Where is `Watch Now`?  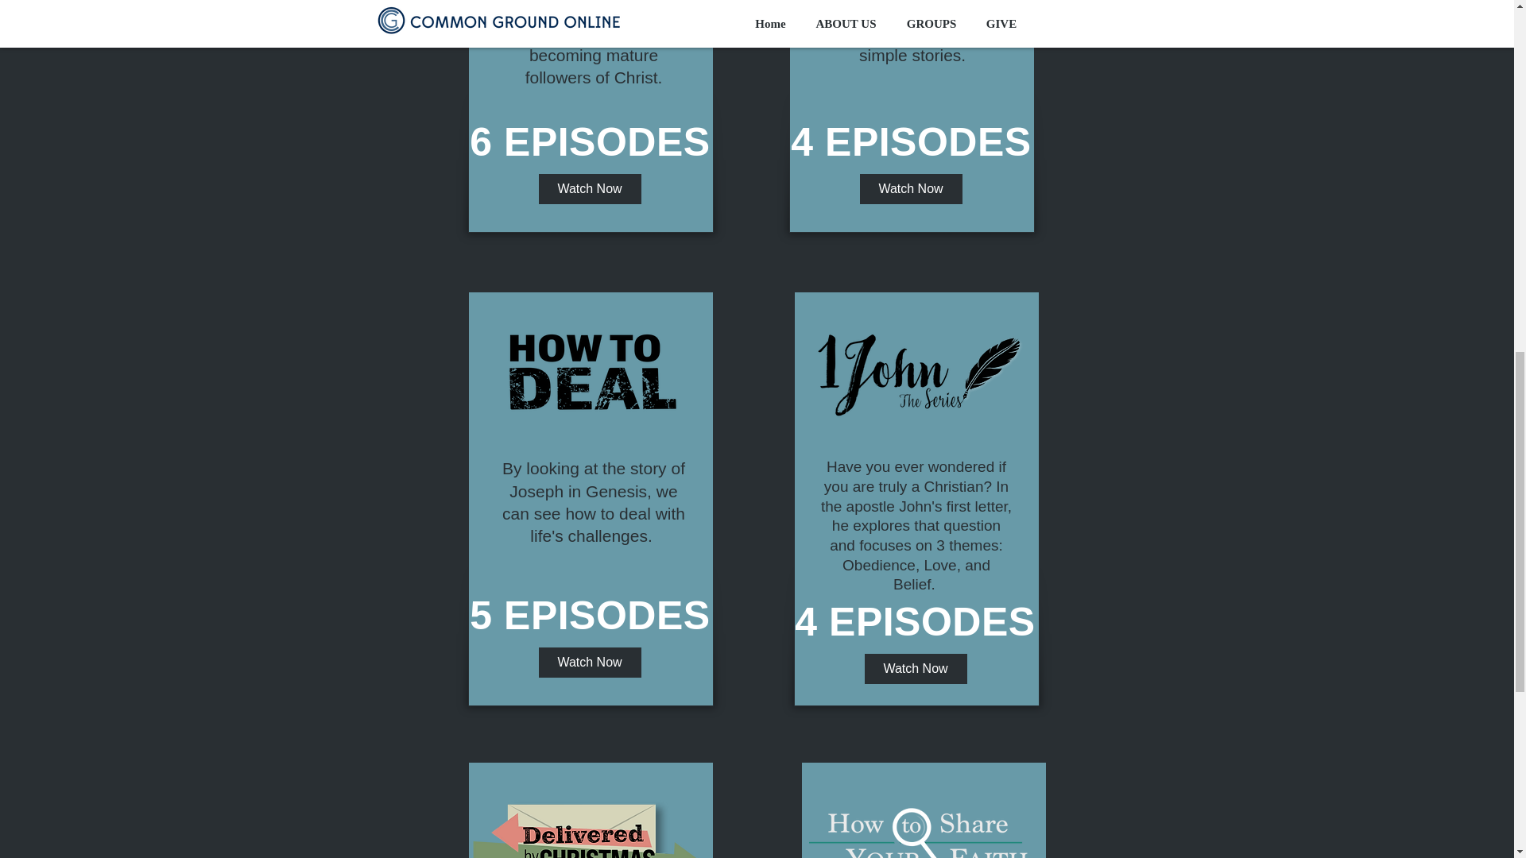 Watch Now is located at coordinates (911, 189).